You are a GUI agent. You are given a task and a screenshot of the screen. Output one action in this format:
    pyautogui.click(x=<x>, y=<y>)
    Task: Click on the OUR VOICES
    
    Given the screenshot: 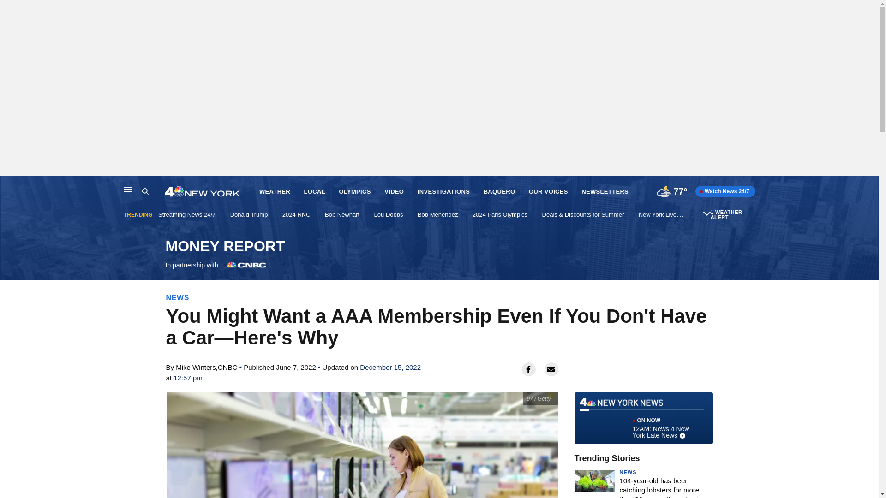 What is the action you would take?
    pyautogui.click(x=548, y=192)
    